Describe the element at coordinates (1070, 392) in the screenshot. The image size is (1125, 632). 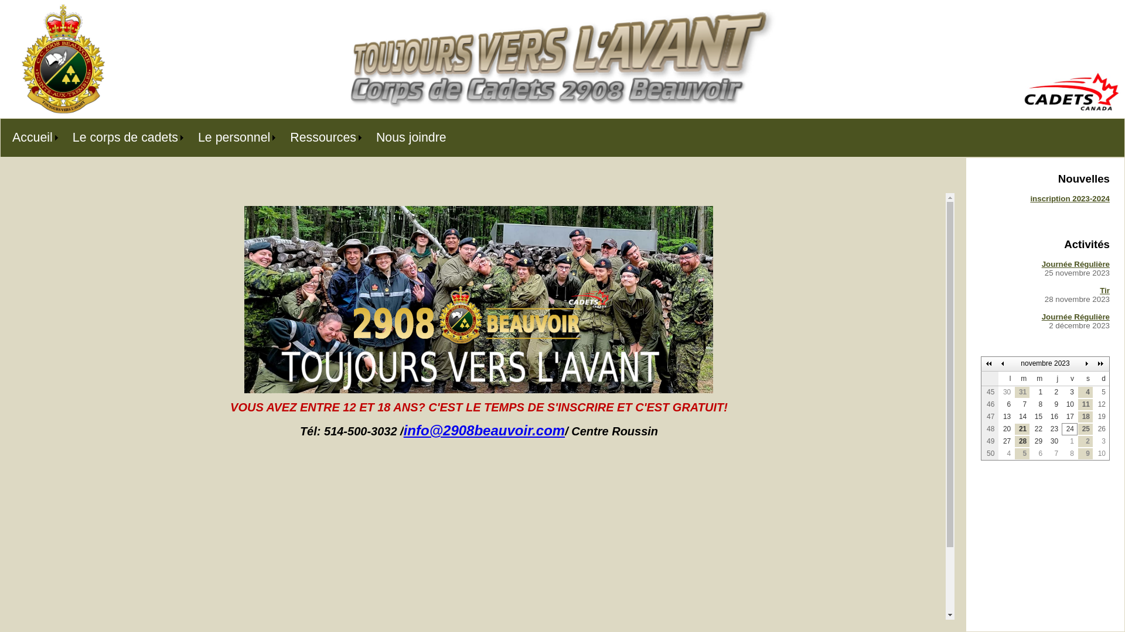
I see `3` at that location.